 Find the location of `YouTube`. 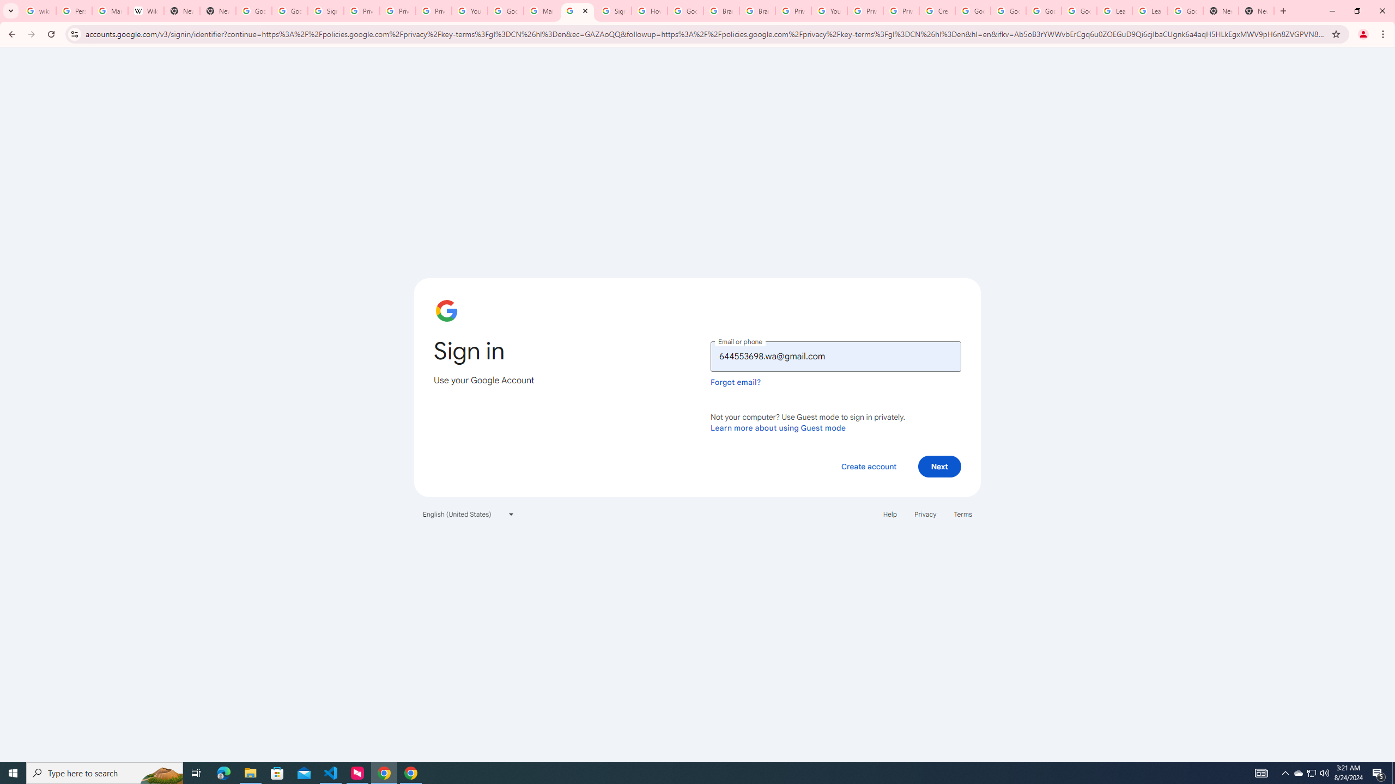

YouTube is located at coordinates (469, 11).